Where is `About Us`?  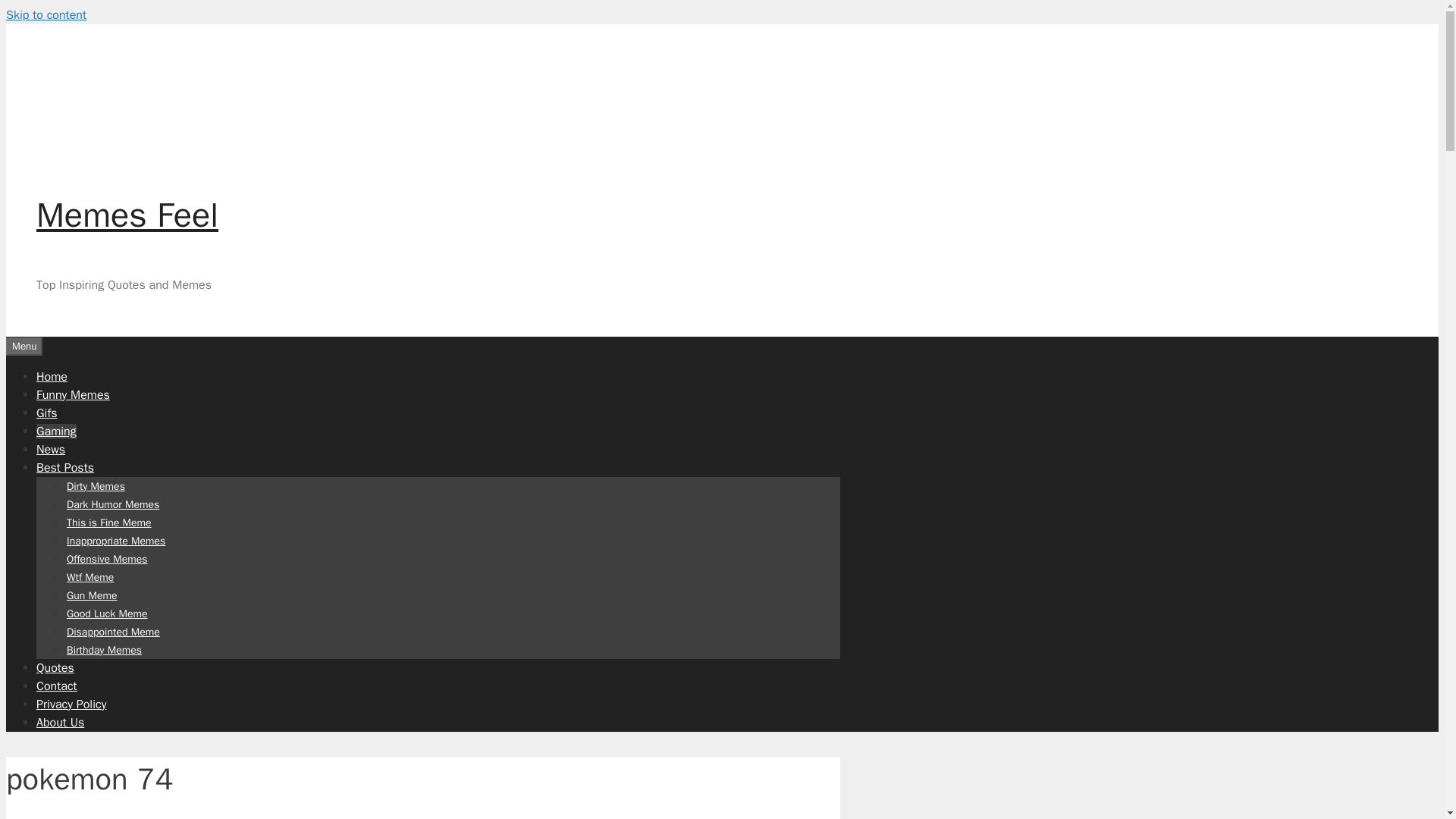
About Us is located at coordinates (61, 722).